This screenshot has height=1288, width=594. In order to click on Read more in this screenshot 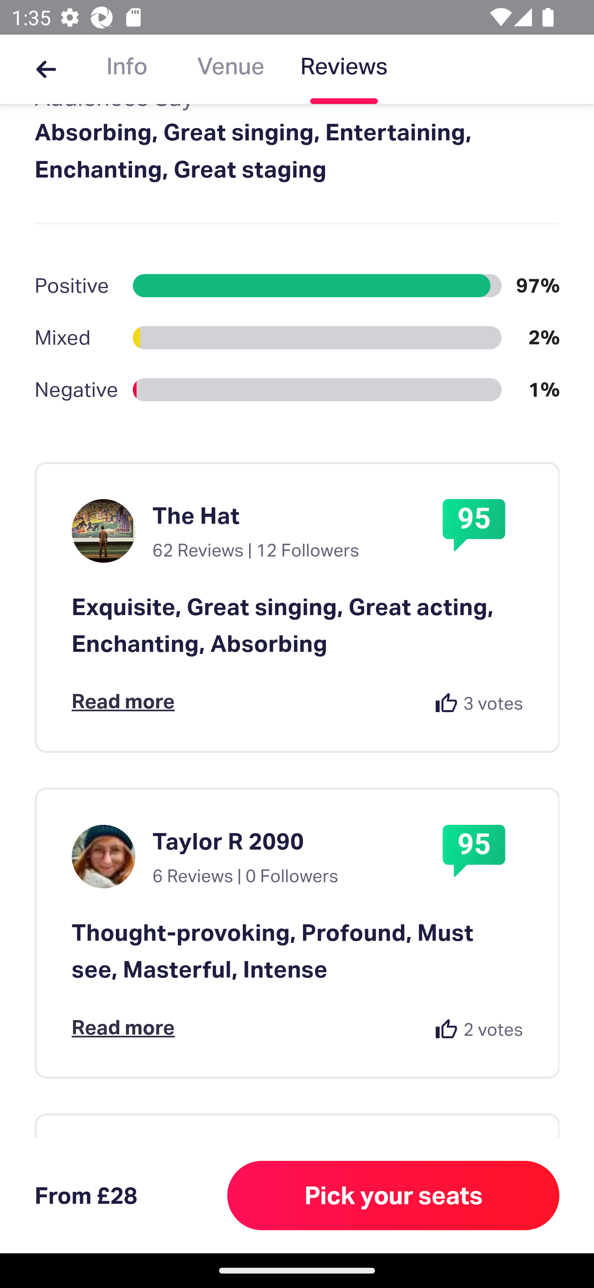, I will do `click(123, 1026)`.